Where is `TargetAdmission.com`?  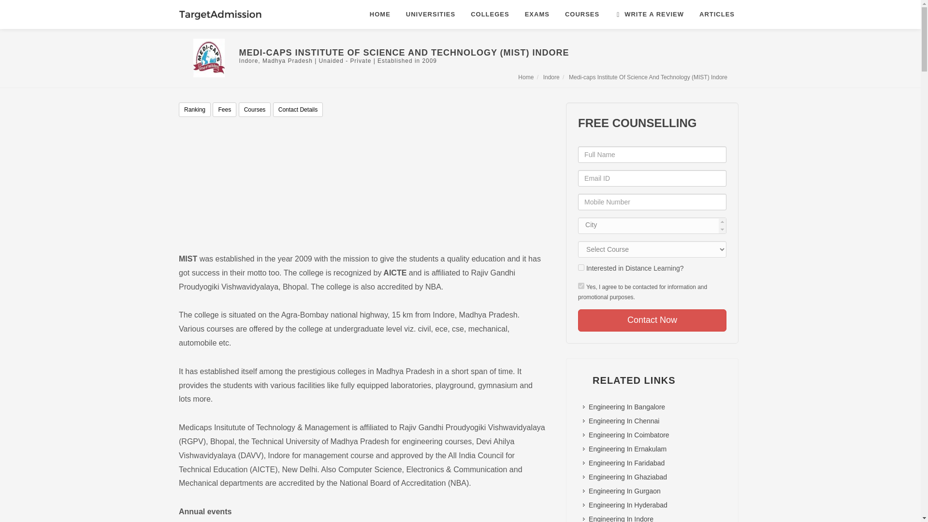
TargetAdmission.com is located at coordinates (220, 14).